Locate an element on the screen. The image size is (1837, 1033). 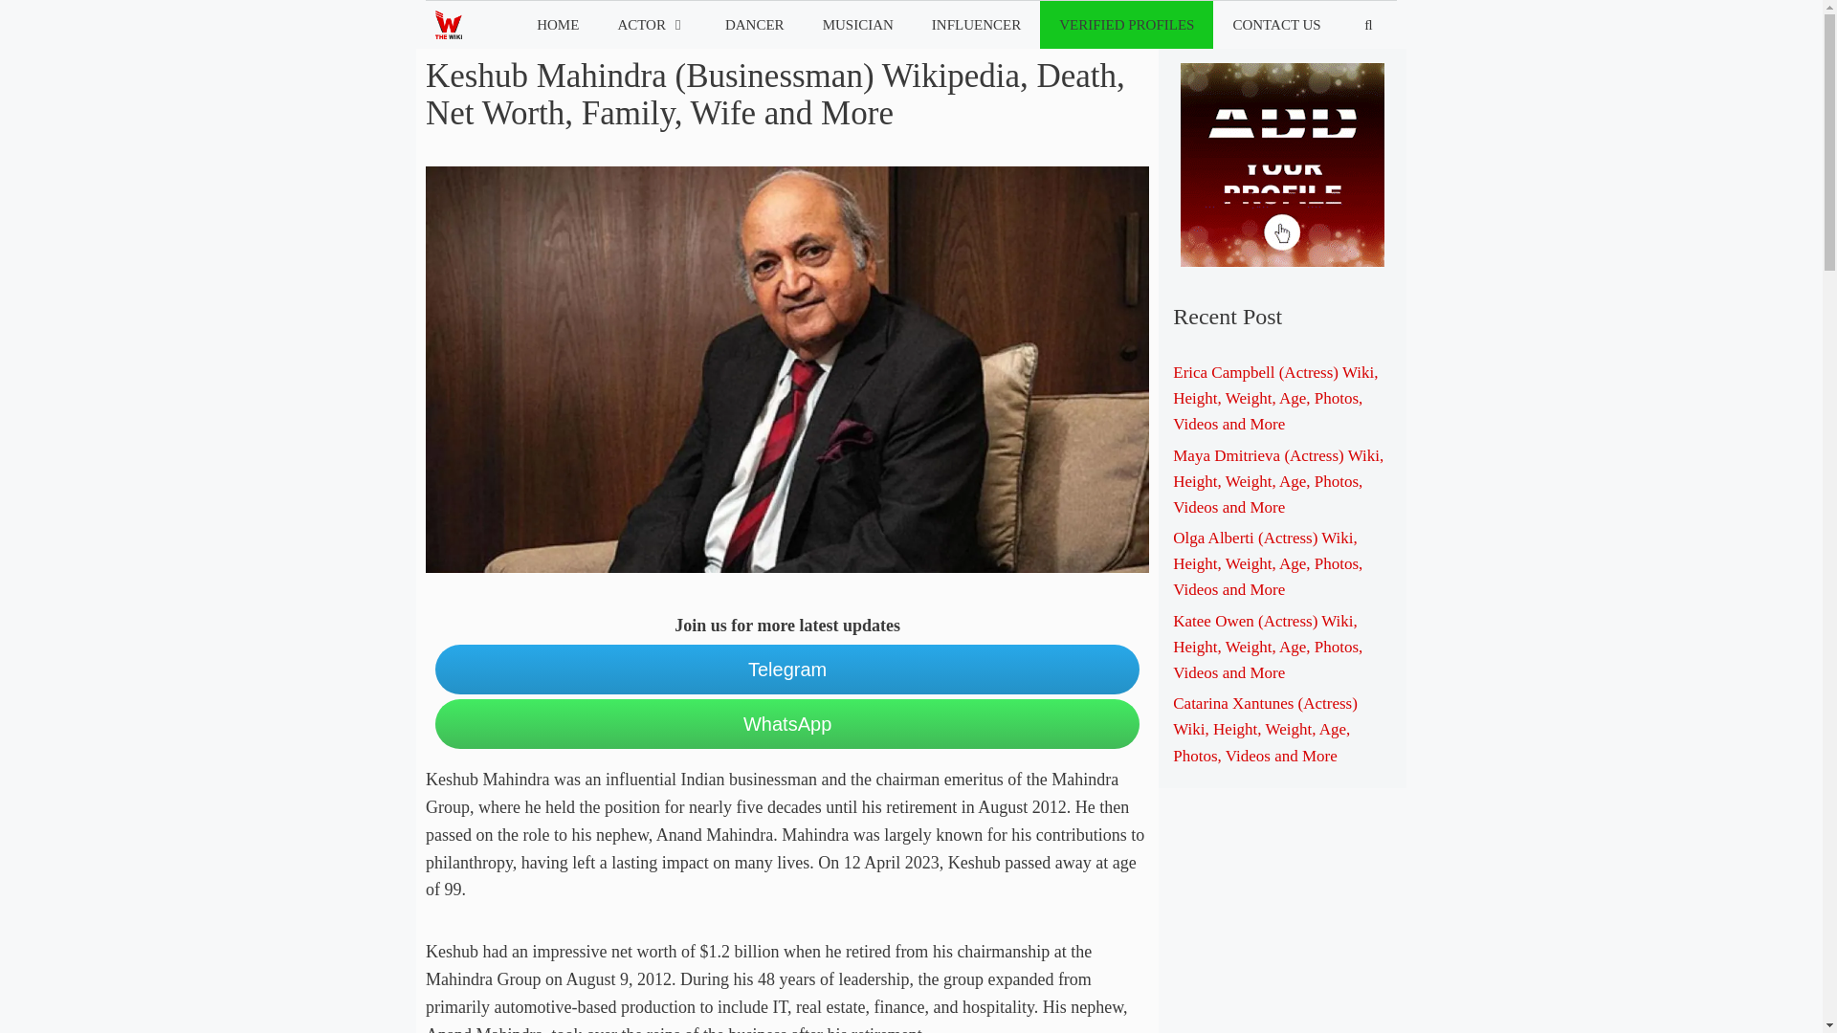
INFLUENCER is located at coordinates (976, 25).